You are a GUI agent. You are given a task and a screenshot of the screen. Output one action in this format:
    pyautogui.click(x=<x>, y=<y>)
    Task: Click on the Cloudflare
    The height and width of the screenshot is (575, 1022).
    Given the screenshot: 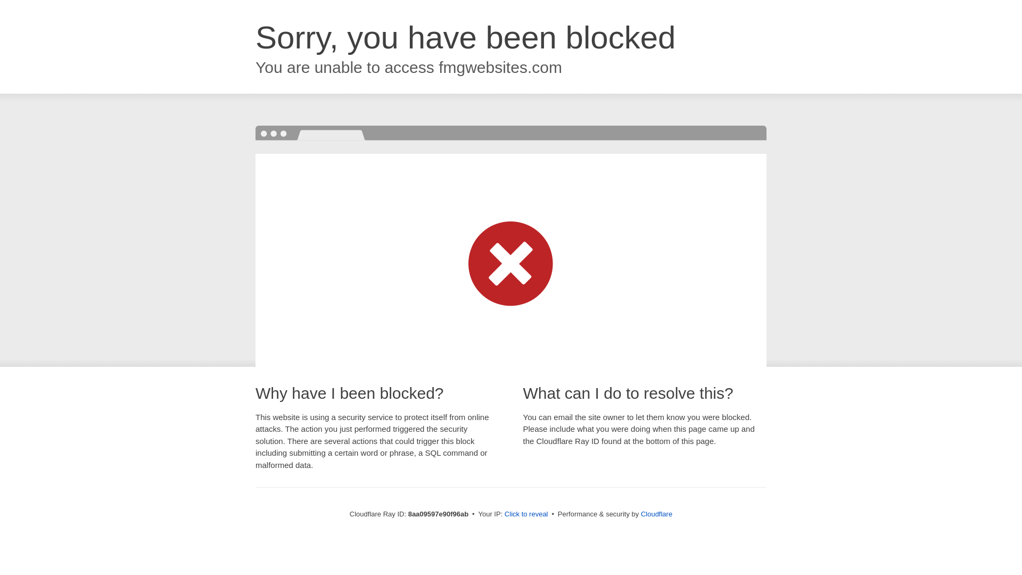 What is the action you would take?
    pyautogui.click(x=656, y=514)
    